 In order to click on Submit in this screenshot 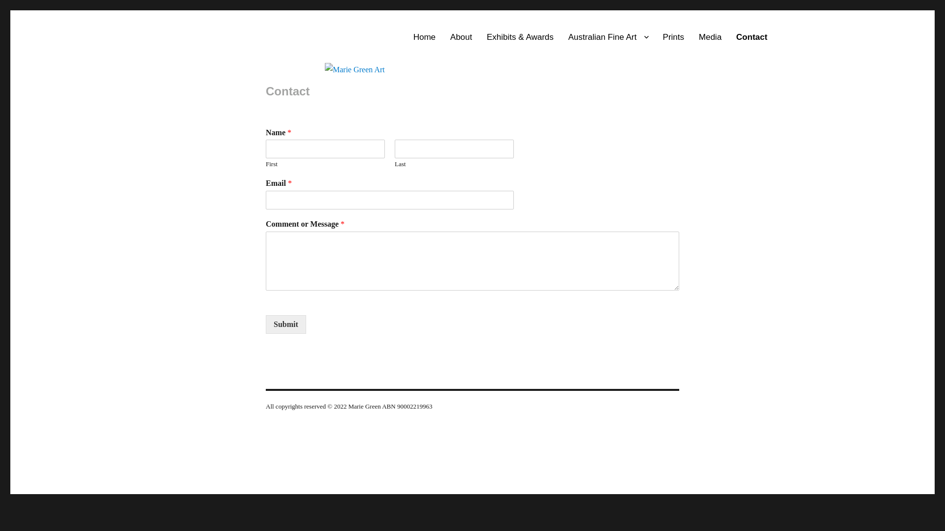, I will do `click(286, 324)`.